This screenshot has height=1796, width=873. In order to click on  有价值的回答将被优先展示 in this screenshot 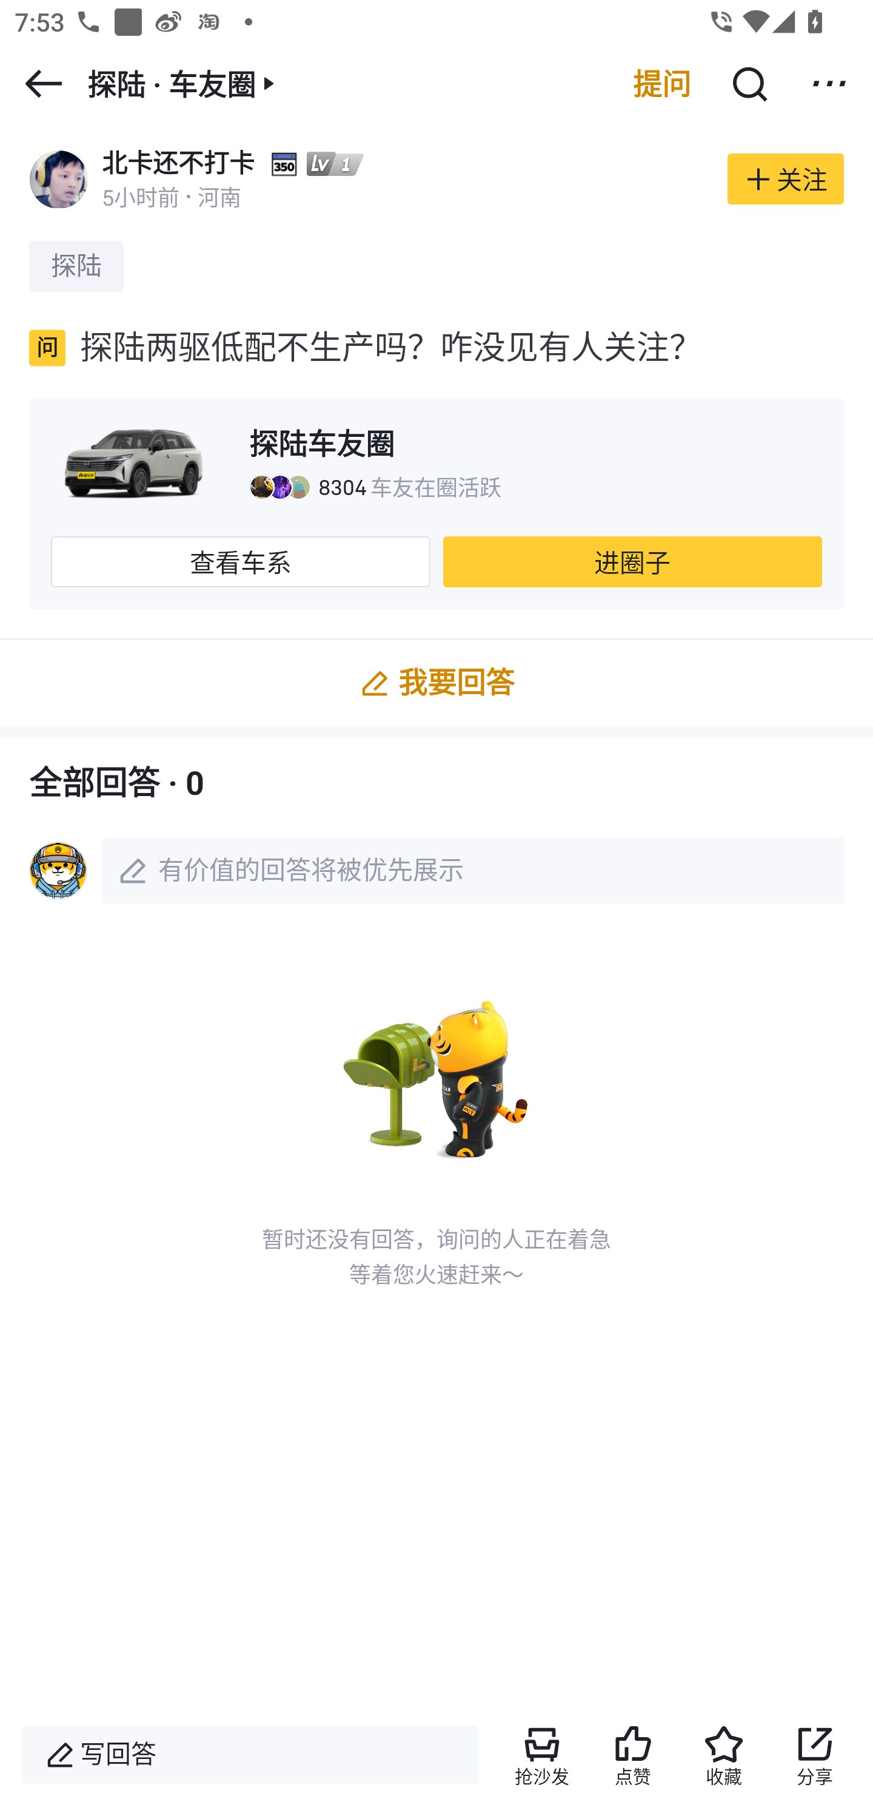, I will do `click(436, 870)`.